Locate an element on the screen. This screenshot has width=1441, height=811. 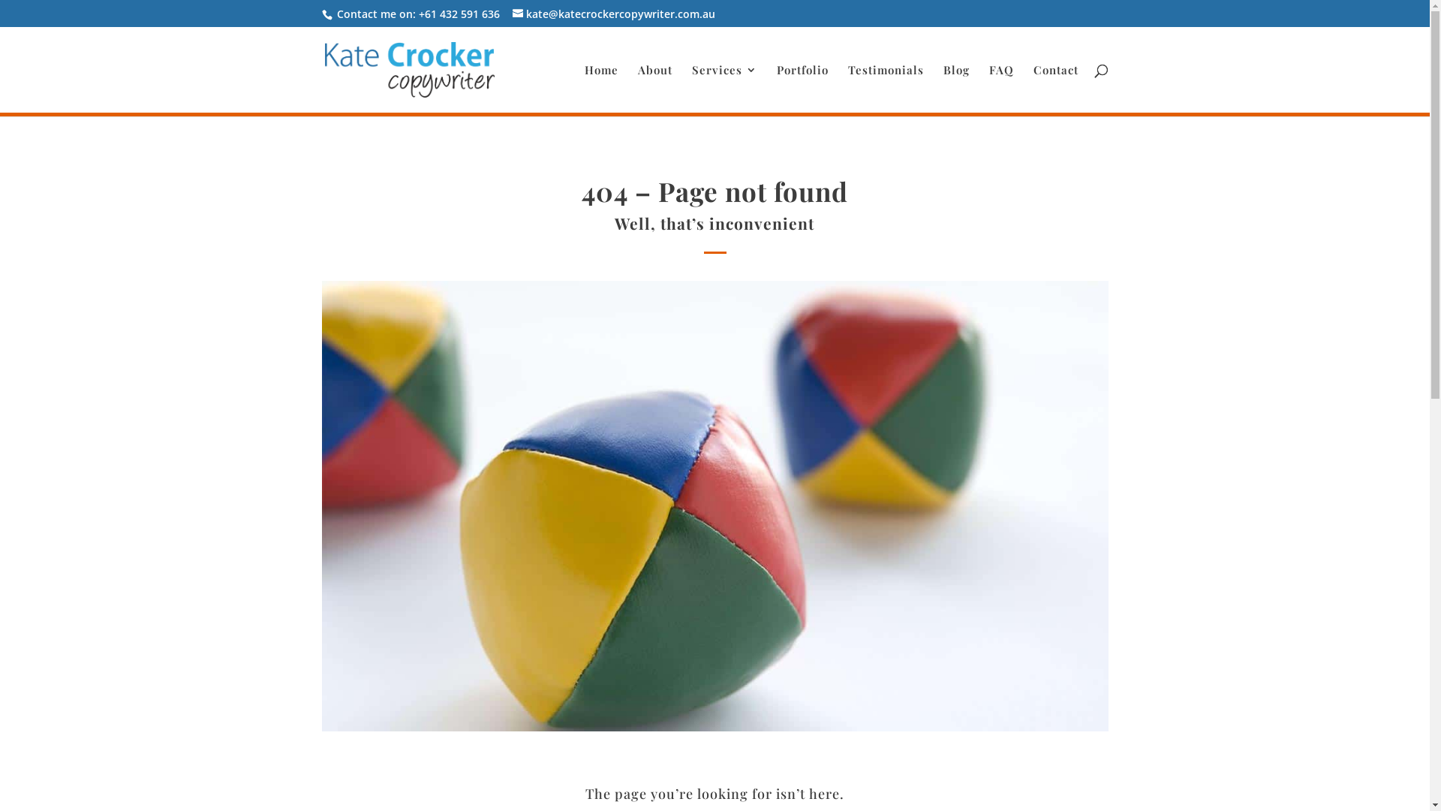
kate@katecrockercopywriter.com.au is located at coordinates (613, 14).